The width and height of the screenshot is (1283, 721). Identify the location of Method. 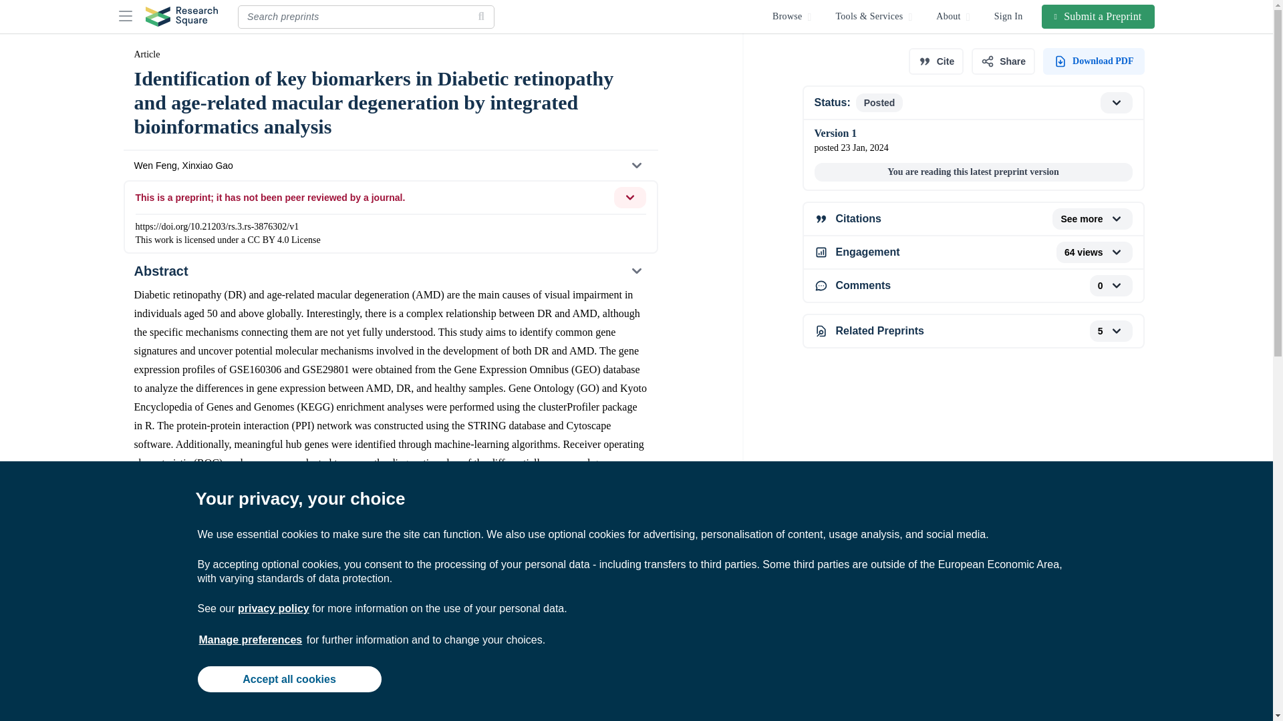
(390, 710).